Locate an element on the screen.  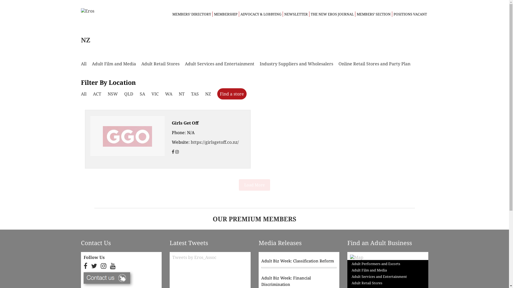
Adult Biz Week: Classification Reform is located at coordinates (299, 262).